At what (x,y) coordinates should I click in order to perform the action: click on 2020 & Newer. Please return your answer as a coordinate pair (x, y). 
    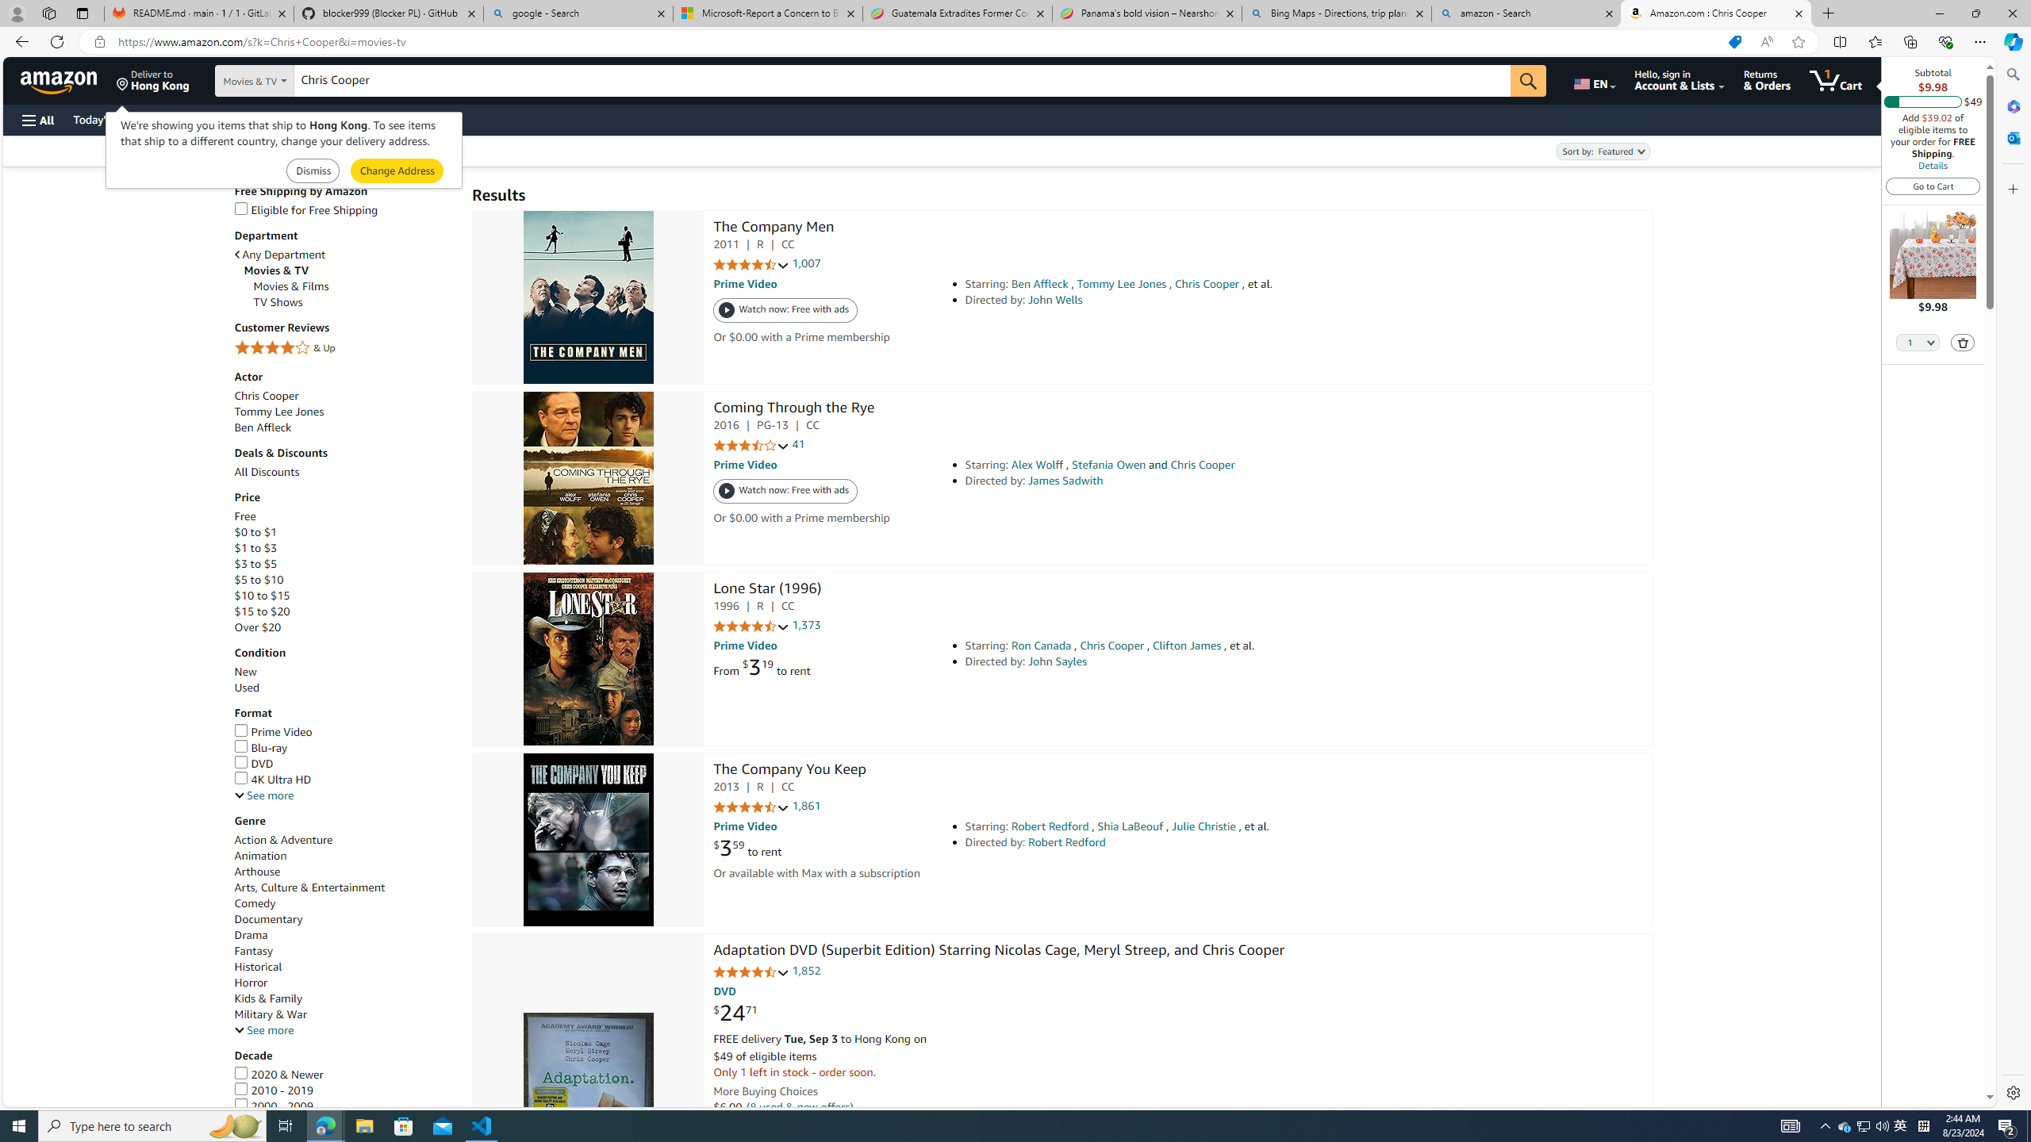
    Looking at the image, I should click on (278, 1074).